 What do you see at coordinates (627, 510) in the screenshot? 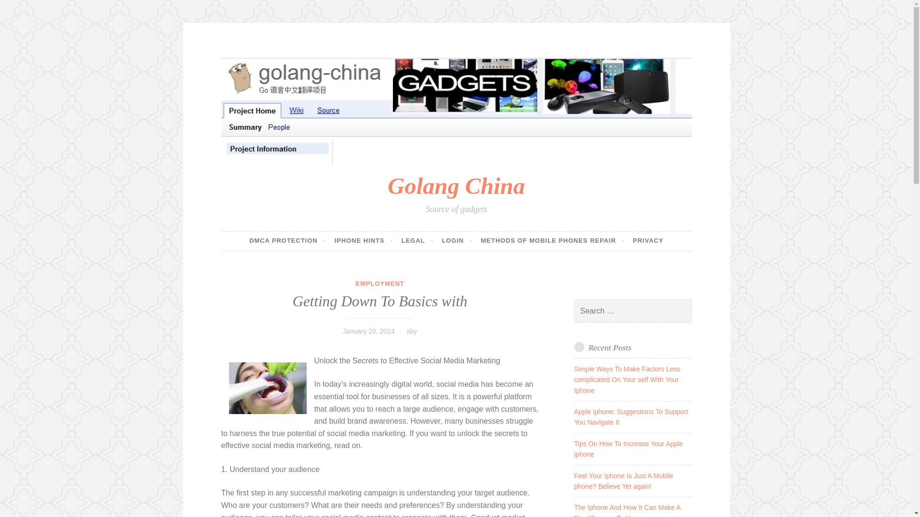
I see `The Iphone And How It Can Make A Big difference To You` at bounding box center [627, 510].